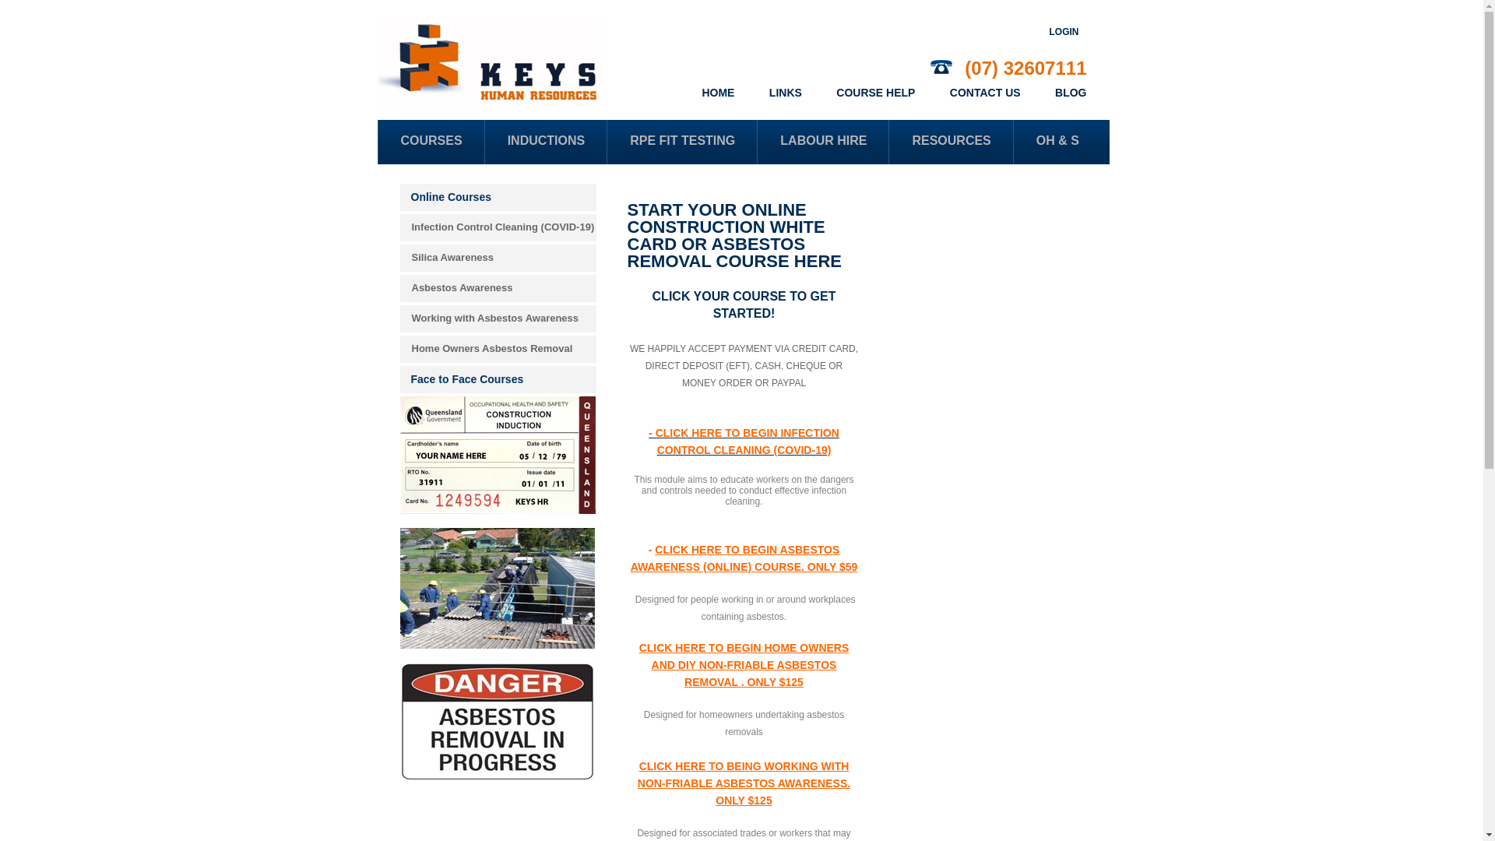  What do you see at coordinates (785, 93) in the screenshot?
I see `LINKS` at bounding box center [785, 93].